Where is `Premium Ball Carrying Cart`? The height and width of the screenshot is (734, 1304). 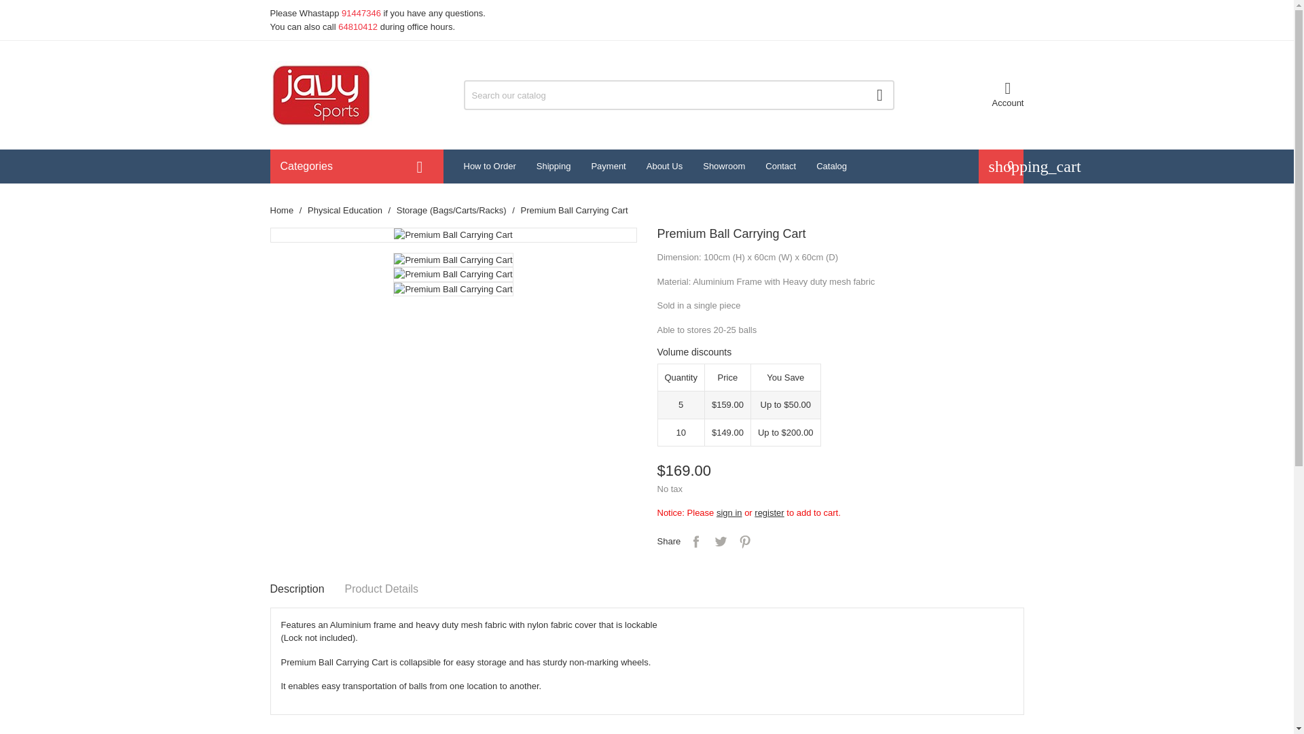
Premium Ball Carrying Cart is located at coordinates (452, 275).